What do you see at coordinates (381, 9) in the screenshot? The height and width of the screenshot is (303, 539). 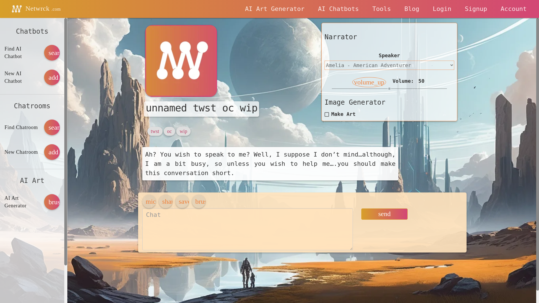 I see `Tools` at bounding box center [381, 9].